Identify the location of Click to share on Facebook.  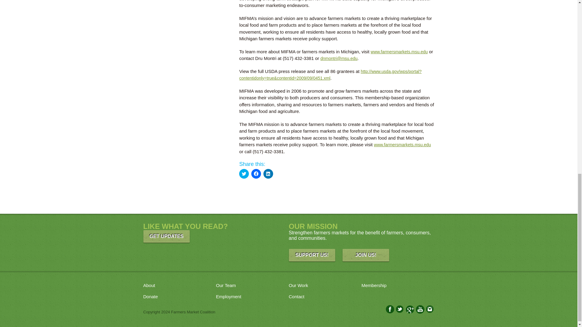
(256, 174).